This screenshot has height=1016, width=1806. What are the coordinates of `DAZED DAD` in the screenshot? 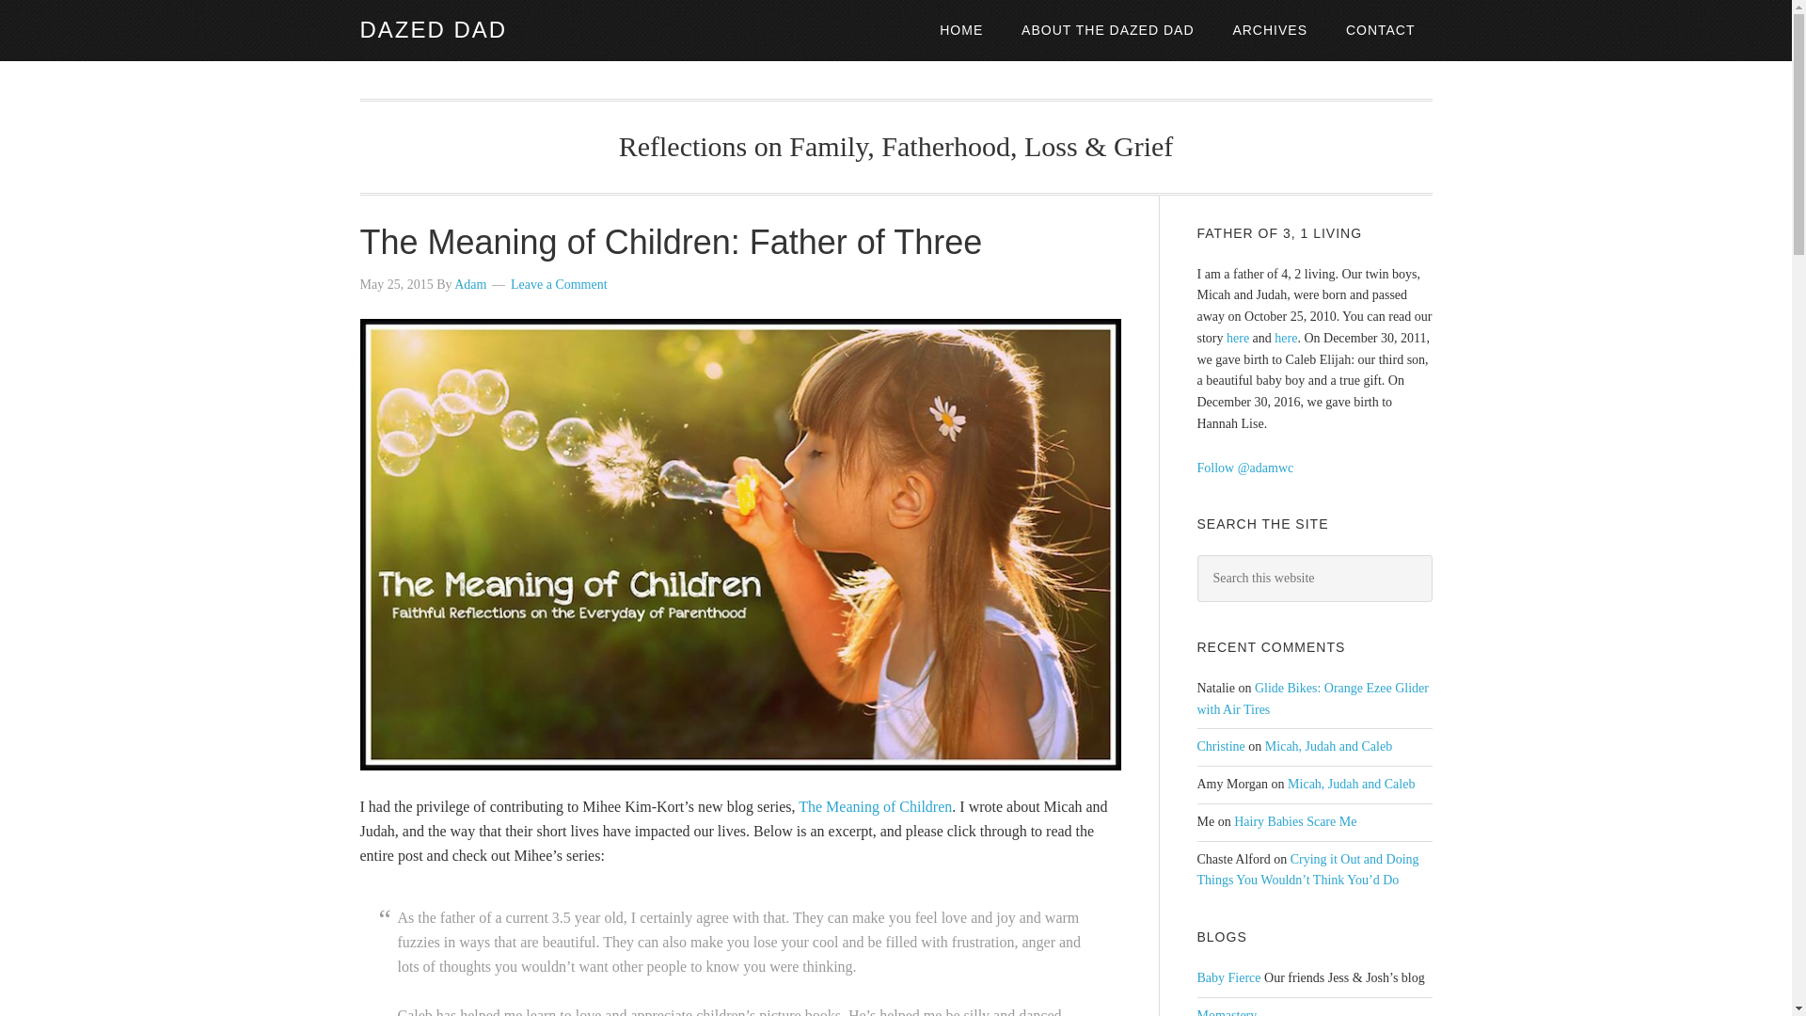 It's located at (433, 30).